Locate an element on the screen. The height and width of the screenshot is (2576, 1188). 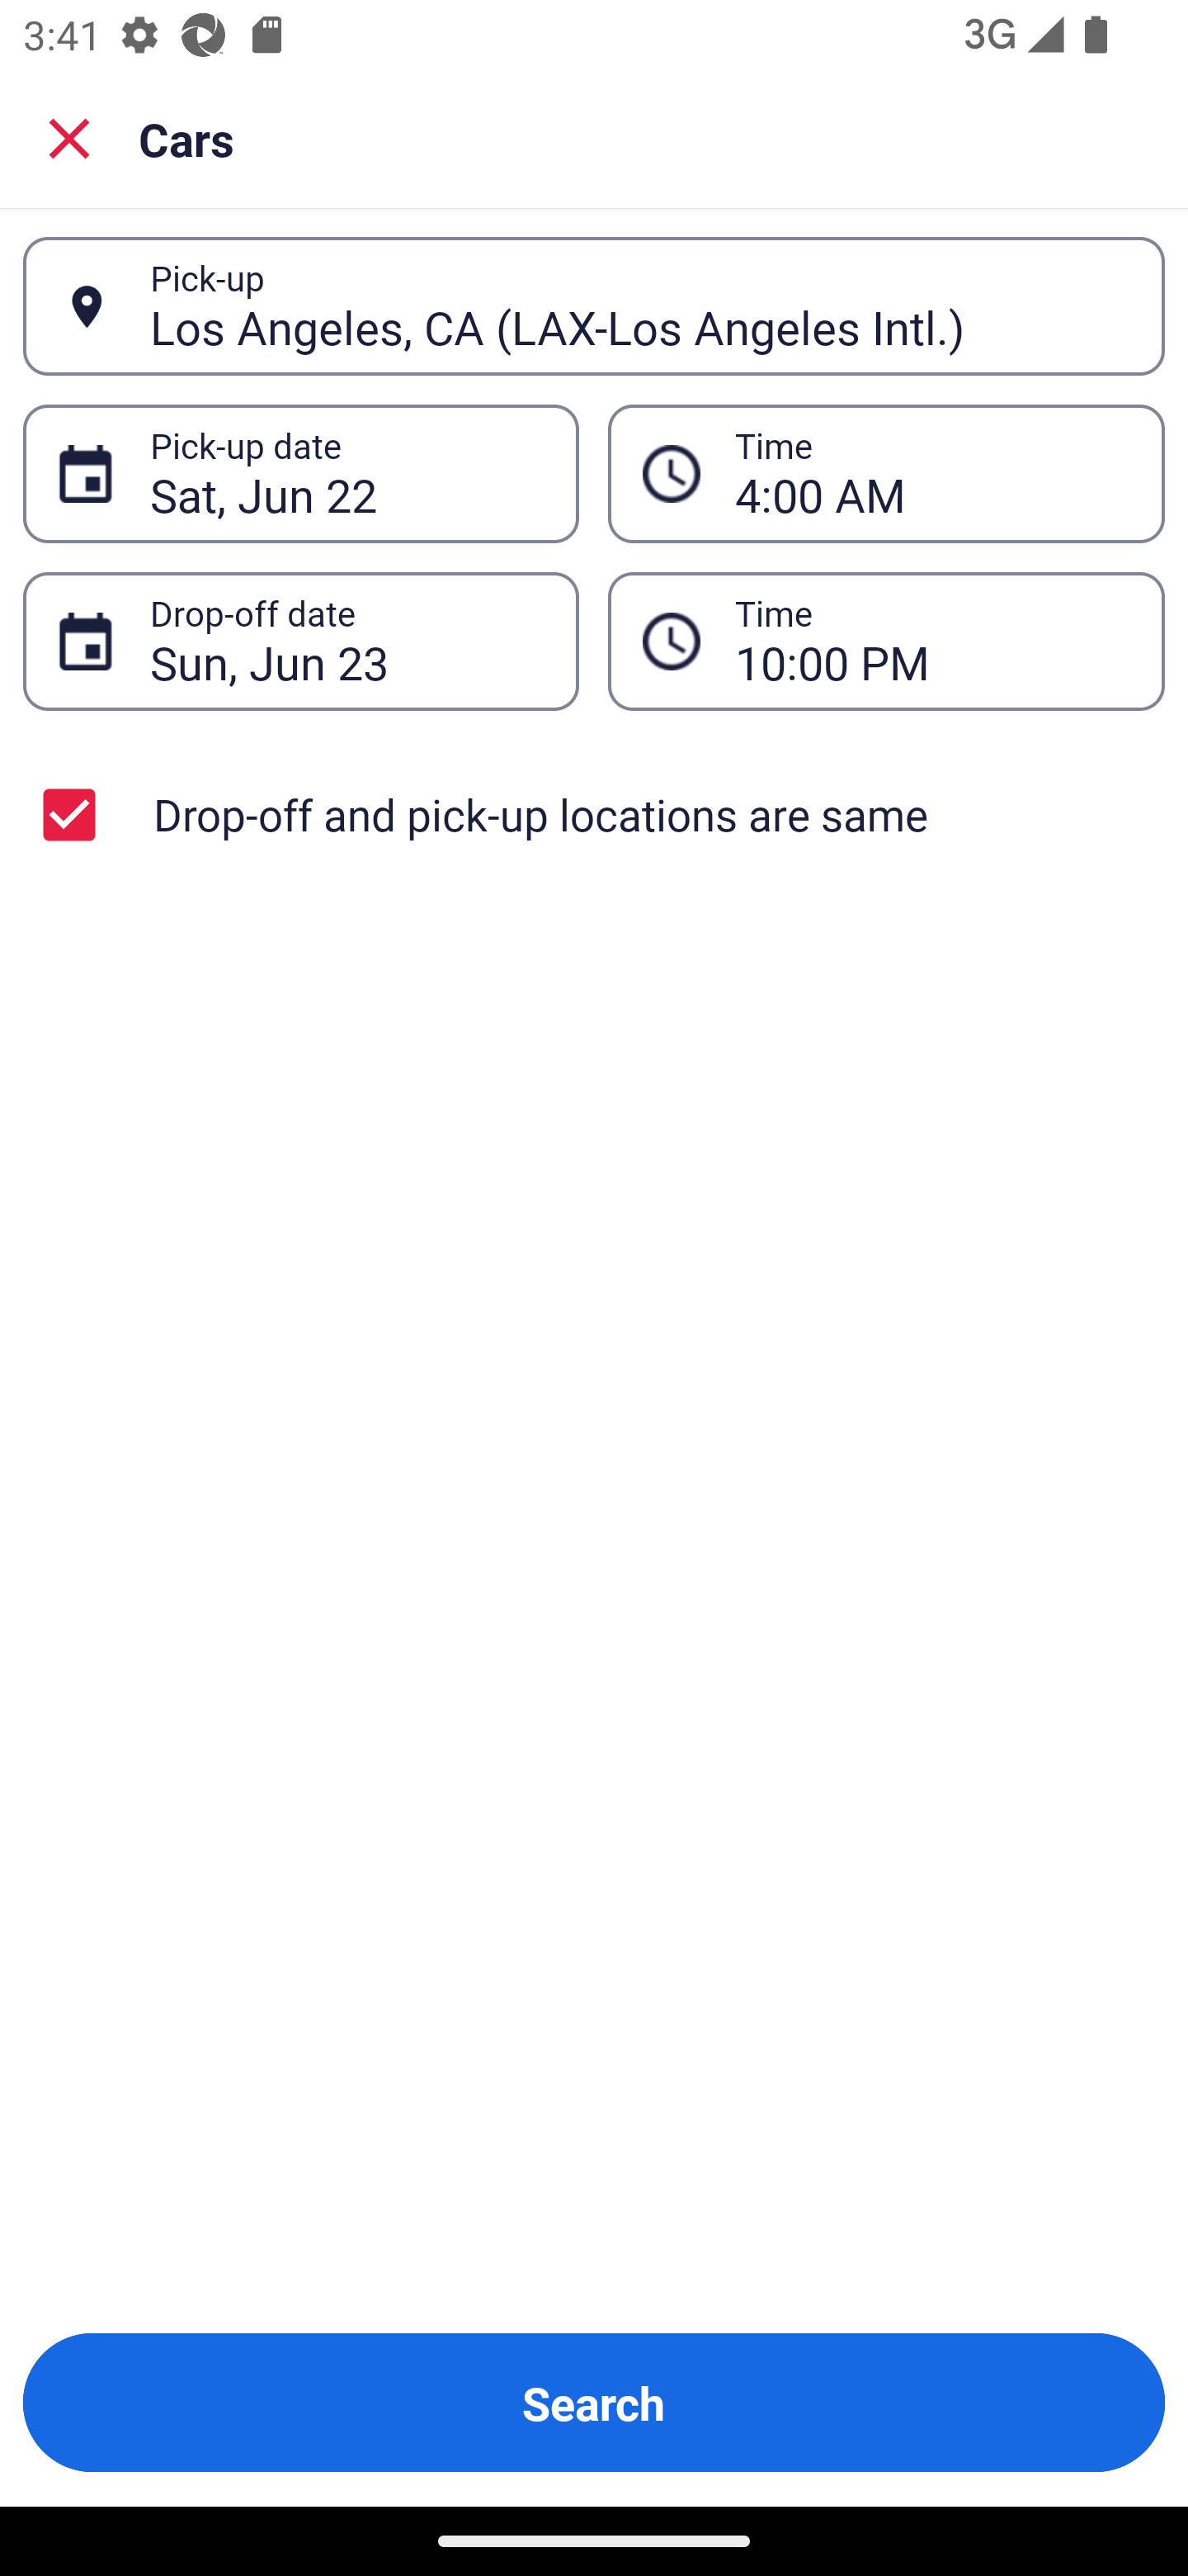
Sun, Jun 23 is located at coordinates (346, 641).